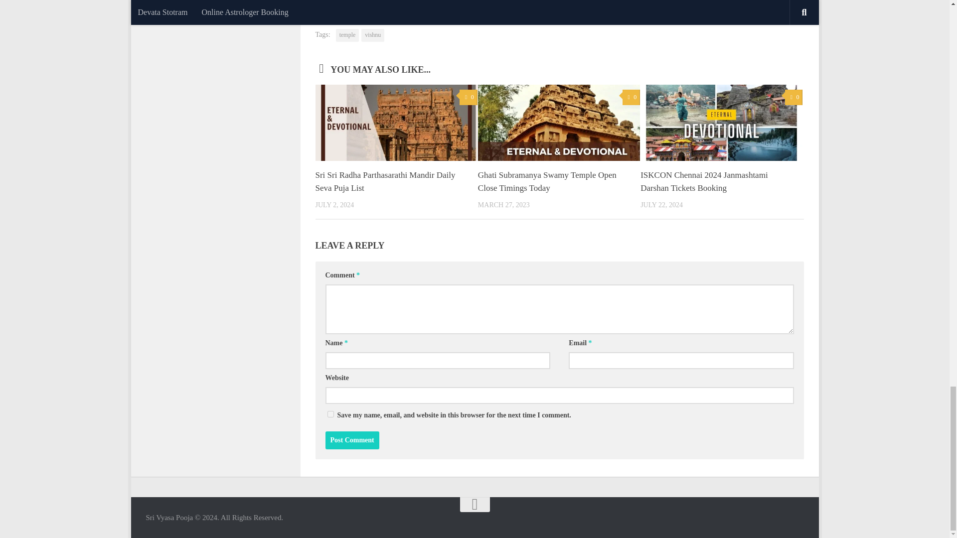 The height and width of the screenshot is (538, 957). What do you see at coordinates (373, 35) in the screenshot?
I see `vishnu` at bounding box center [373, 35].